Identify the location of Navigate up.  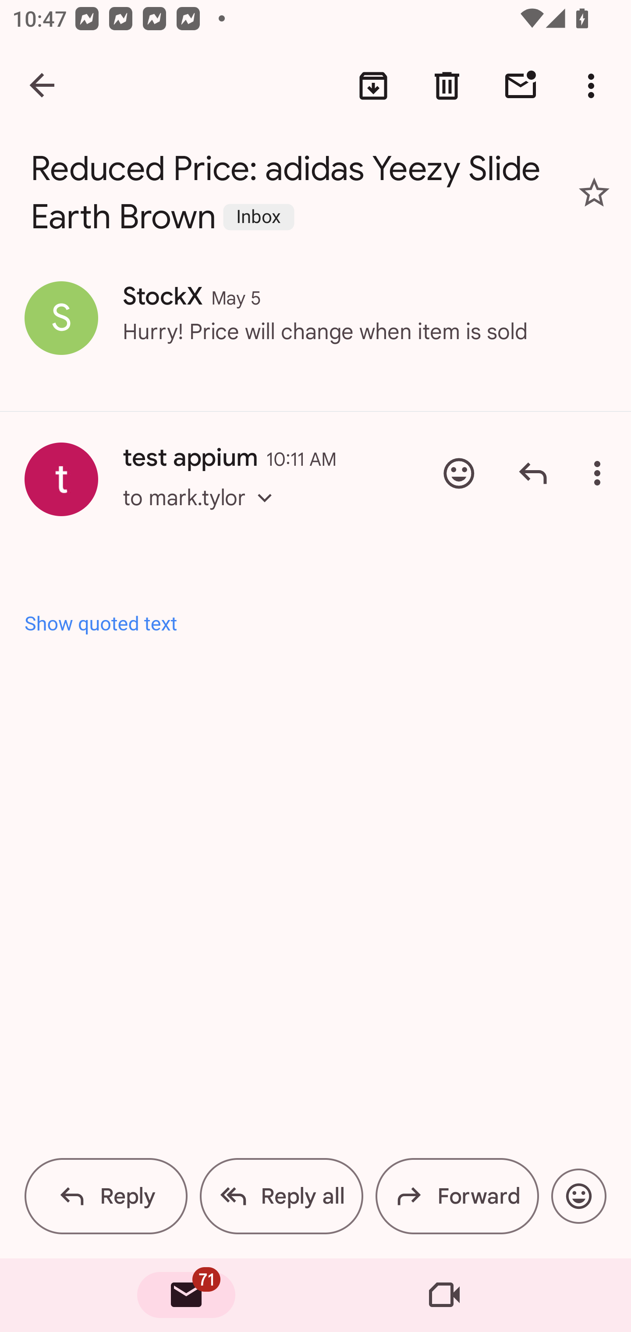
(43, 86).